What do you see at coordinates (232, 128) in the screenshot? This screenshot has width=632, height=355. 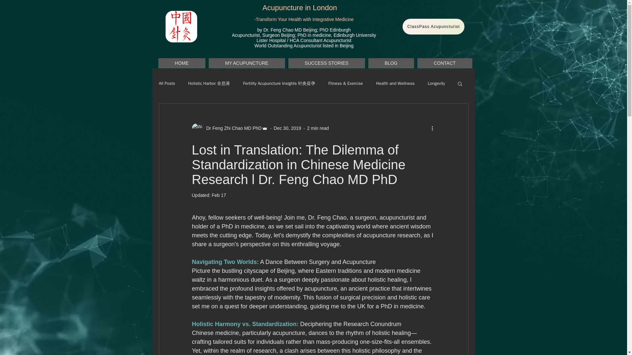 I see `Dr Feng Zhi Chao MD PhD` at bounding box center [232, 128].